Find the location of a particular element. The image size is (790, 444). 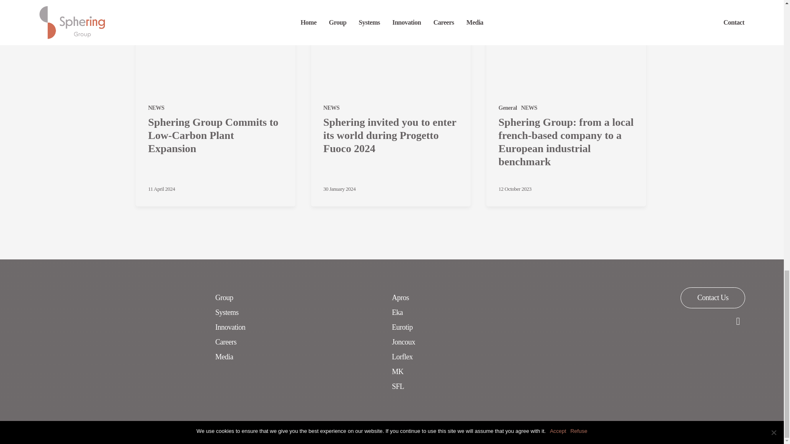

Joncoux is located at coordinates (403, 342).